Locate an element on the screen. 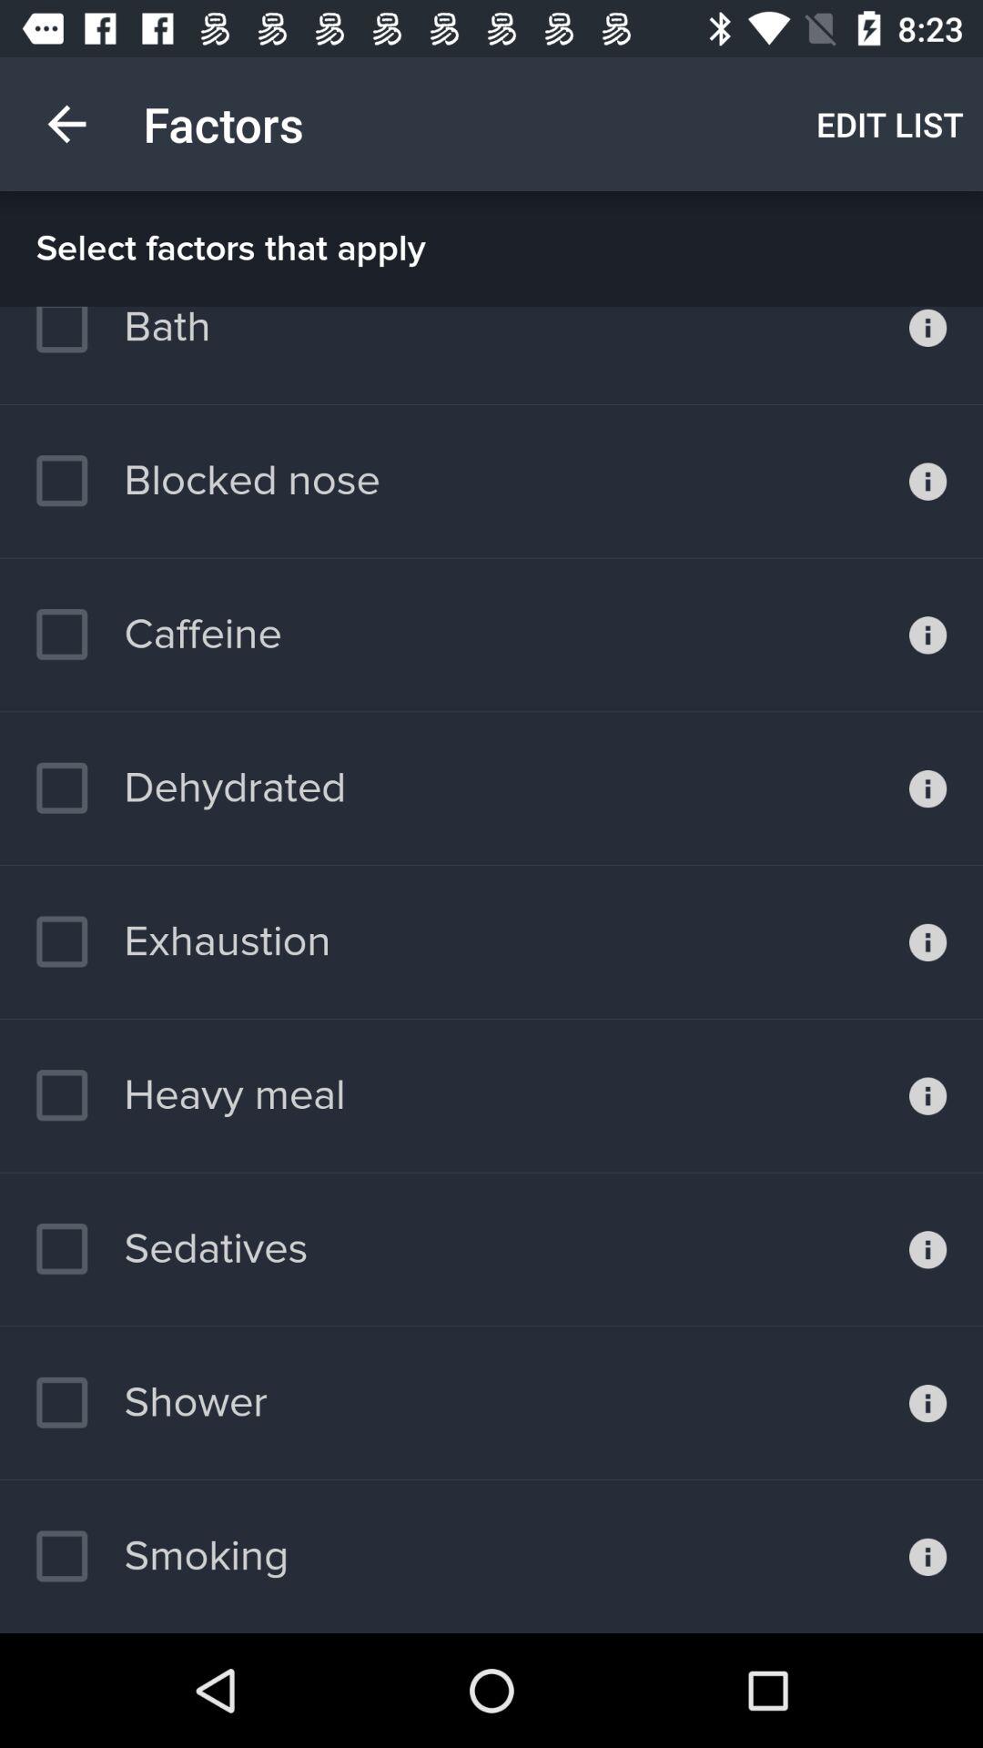 Image resolution: width=983 pixels, height=1748 pixels. click the smoking icon is located at coordinates (162, 1556).